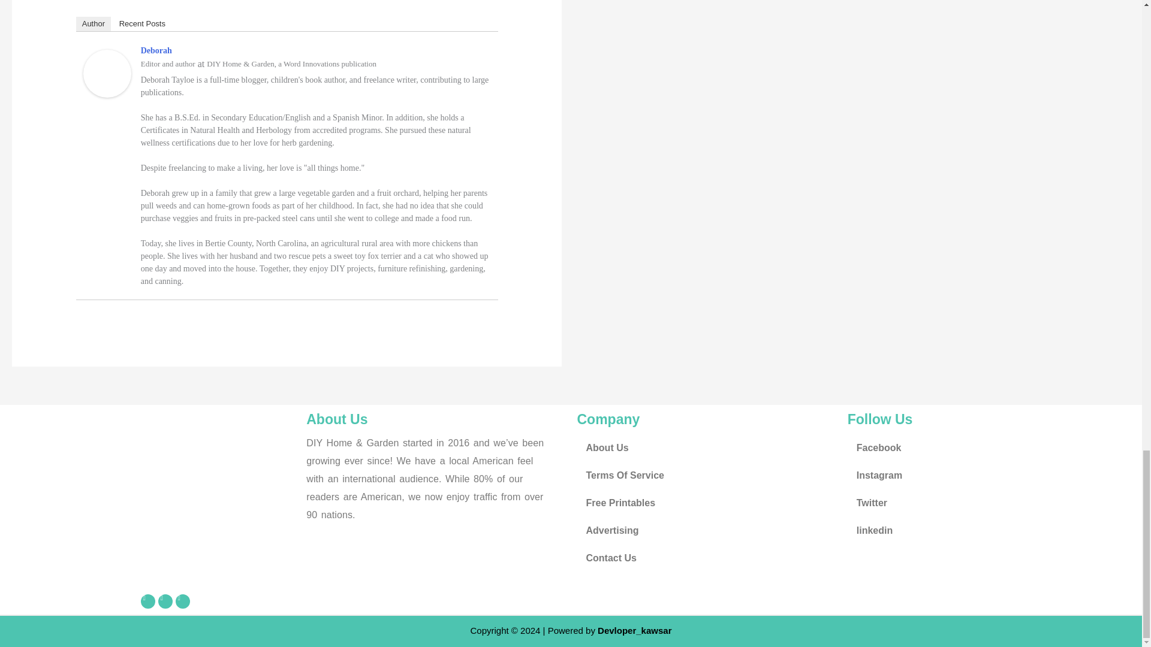  What do you see at coordinates (142, 24) in the screenshot?
I see `Recent Posts` at bounding box center [142, 24].